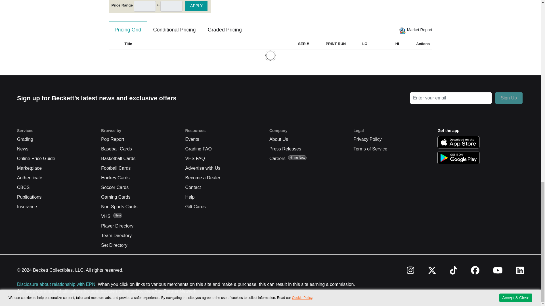 The height and width of the screenshot is (306, 545). I want to click on Hockey Cards, so click(115, 178).